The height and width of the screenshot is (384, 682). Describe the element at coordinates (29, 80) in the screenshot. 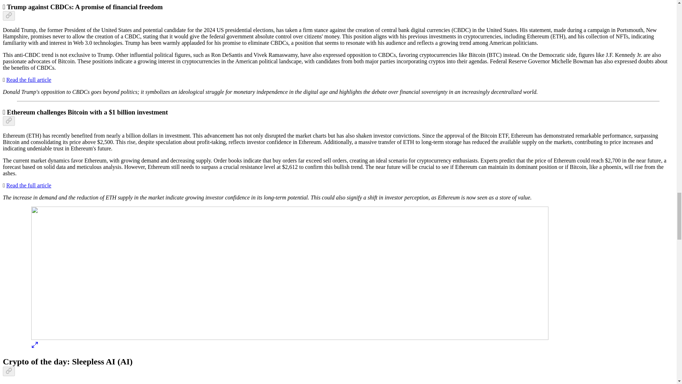

I see `Read the full article` at that location.